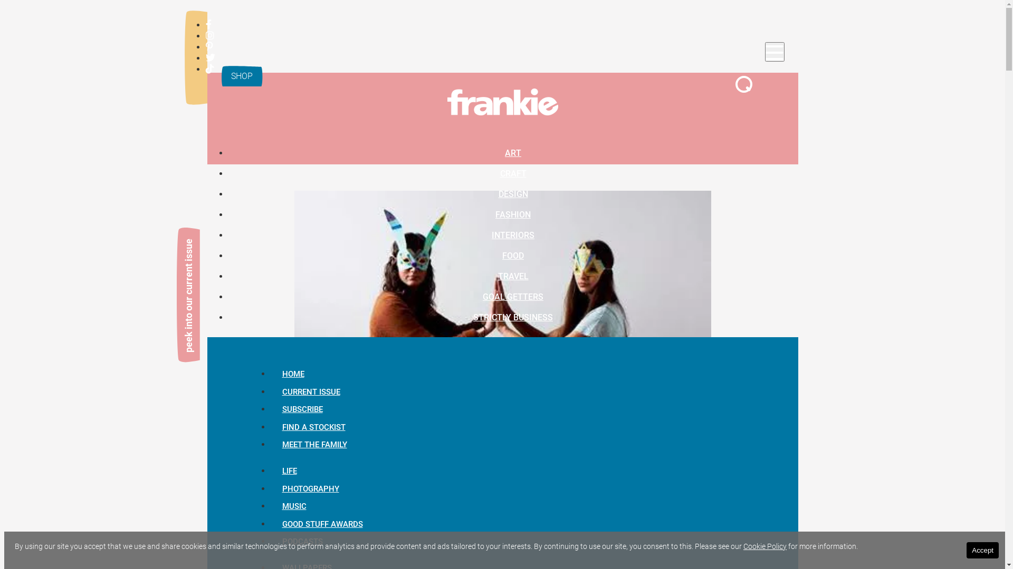  Describe the element at coordinates (310, 489) in the screenshot. I see `PHOTOGRAPHY` at that location.